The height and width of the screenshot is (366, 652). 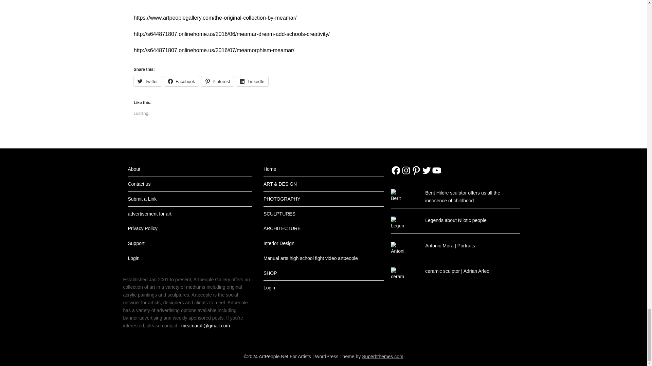 What do you see at coordinates (456, 220) in the screenshot?
I see `Legends about Nilotic people` at bounding box center [456, 220].